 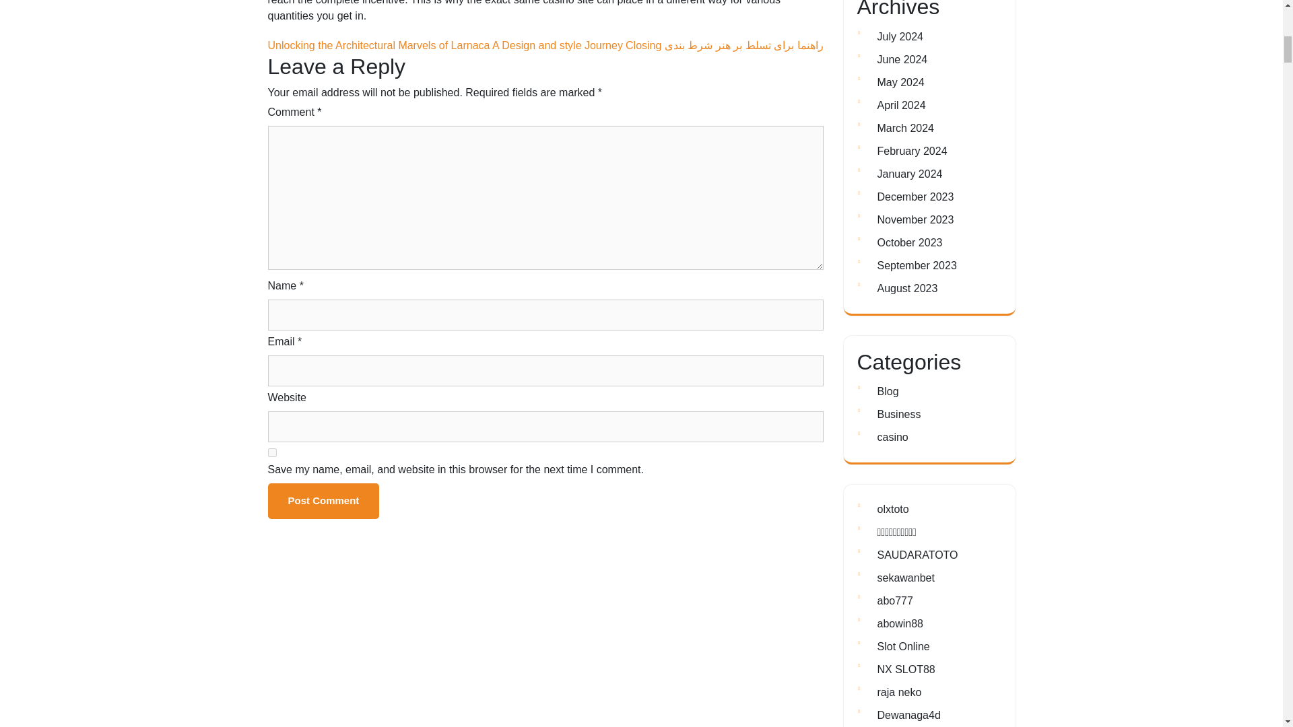 I want to click on Post Comment, so click(x=323, y=501).